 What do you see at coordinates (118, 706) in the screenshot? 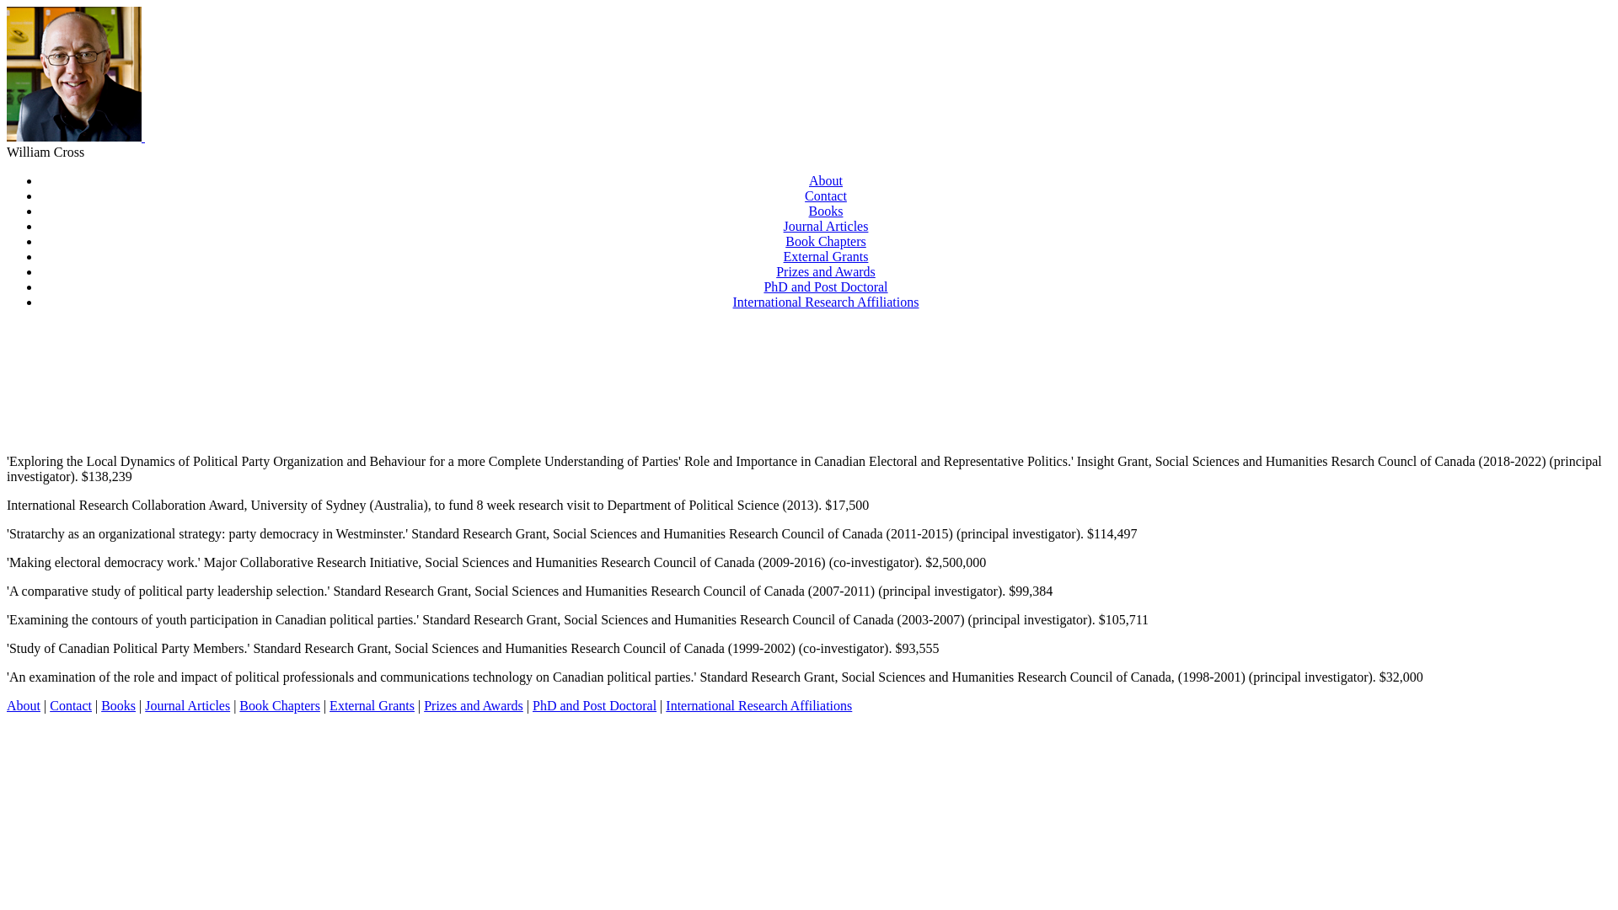
I see `Books` at bounding box center [118, 706].